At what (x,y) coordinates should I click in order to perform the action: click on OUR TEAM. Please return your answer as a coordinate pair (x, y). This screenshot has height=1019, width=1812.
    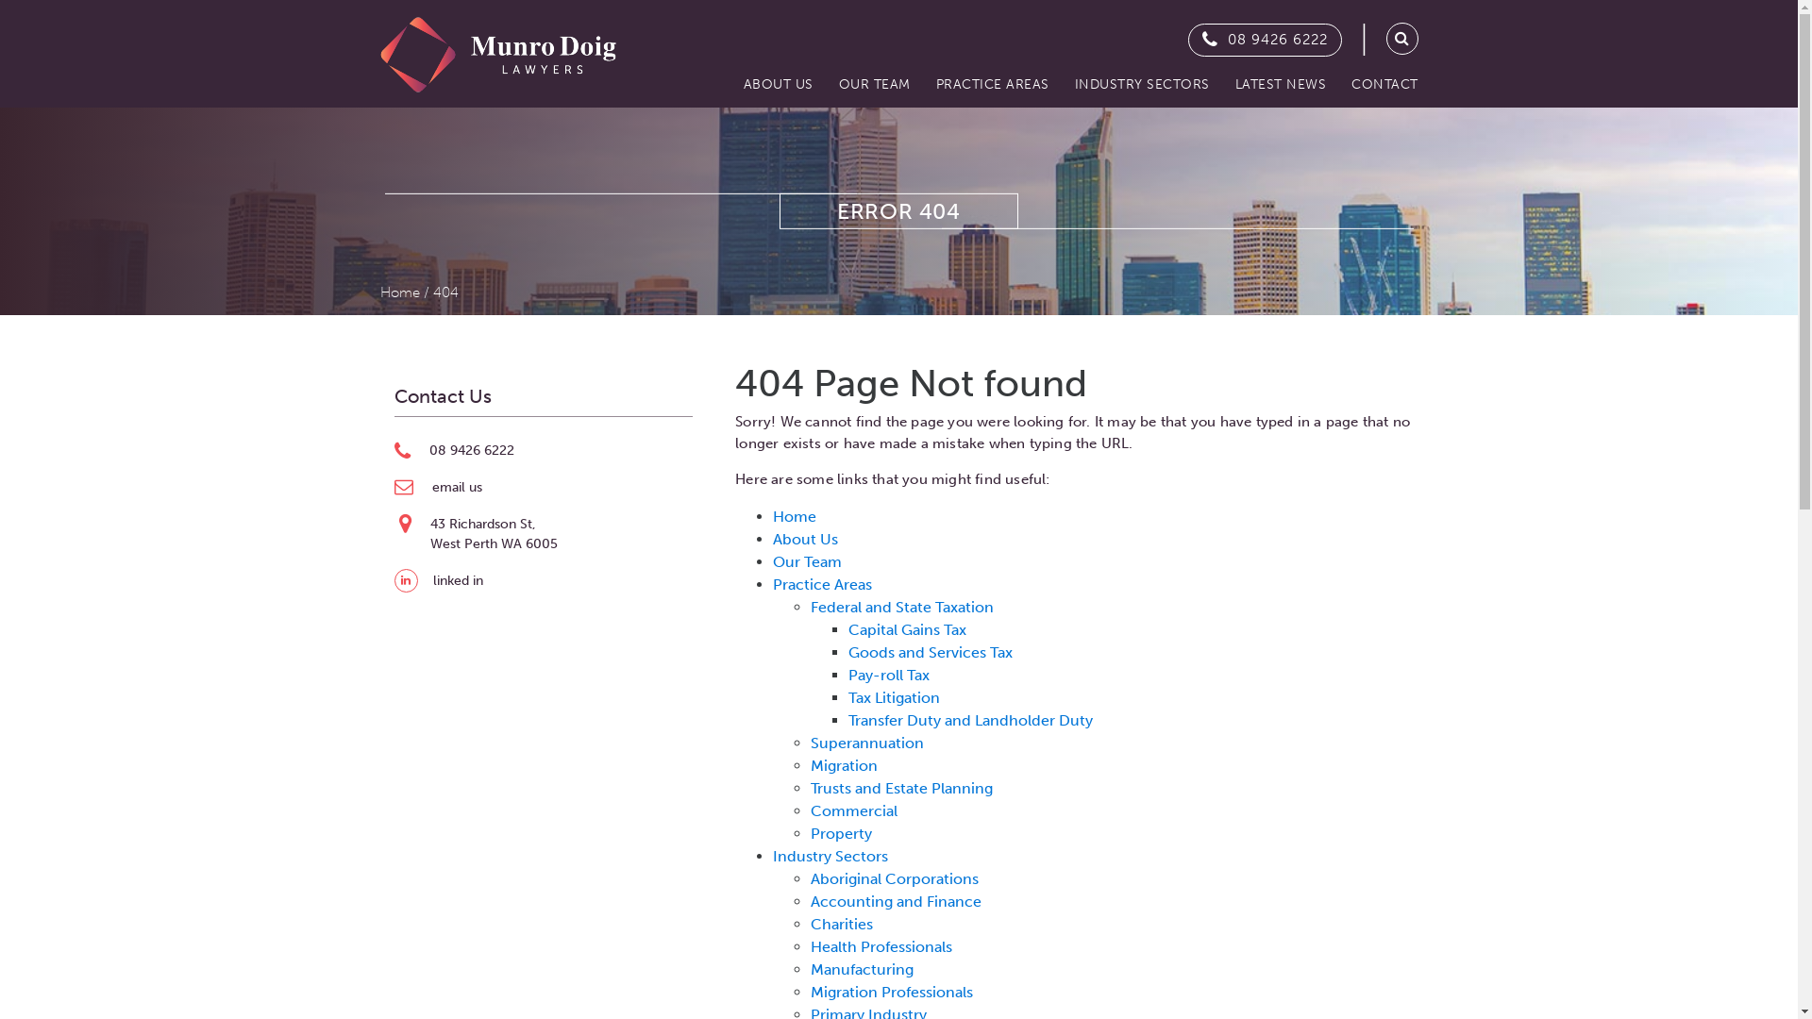
    Looking at the image, I should click on (874, 85).